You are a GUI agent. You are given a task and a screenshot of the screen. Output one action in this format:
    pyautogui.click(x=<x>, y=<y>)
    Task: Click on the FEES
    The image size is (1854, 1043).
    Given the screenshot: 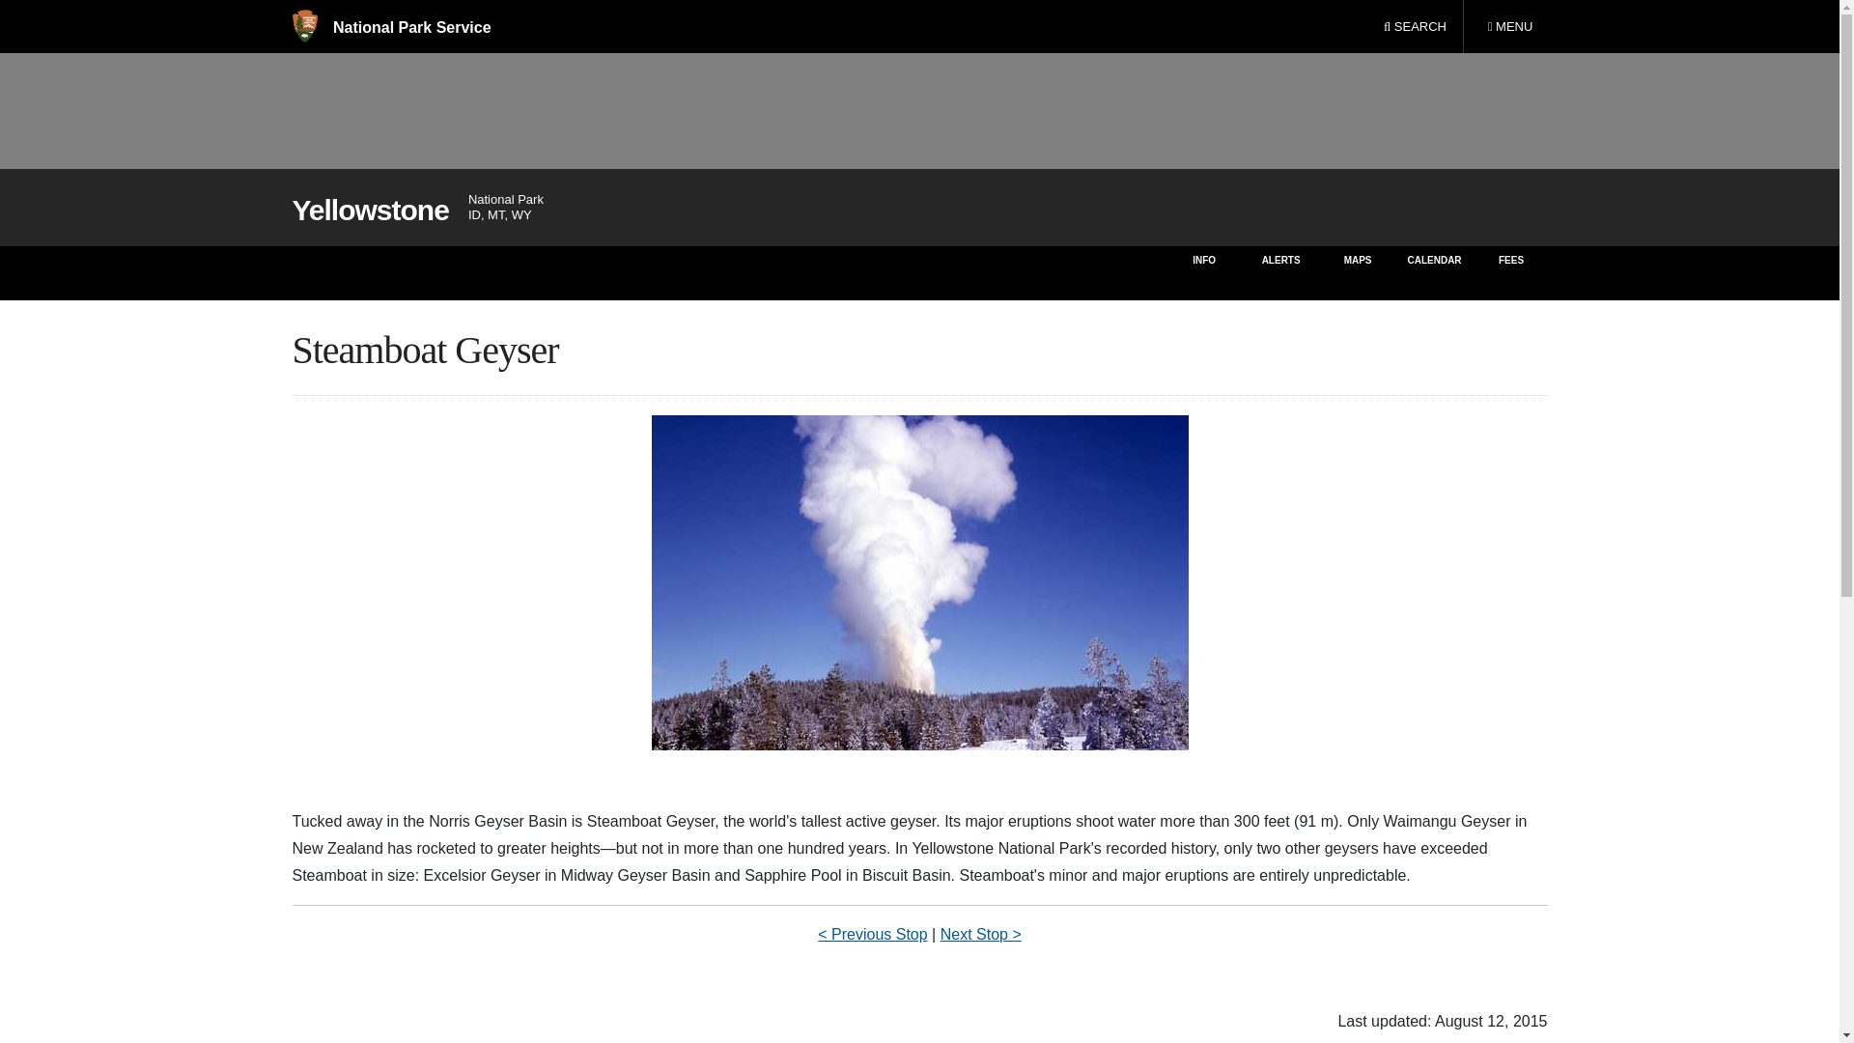 What is the action you would take?
    pyautogui.click(x=1415, y=27)
    